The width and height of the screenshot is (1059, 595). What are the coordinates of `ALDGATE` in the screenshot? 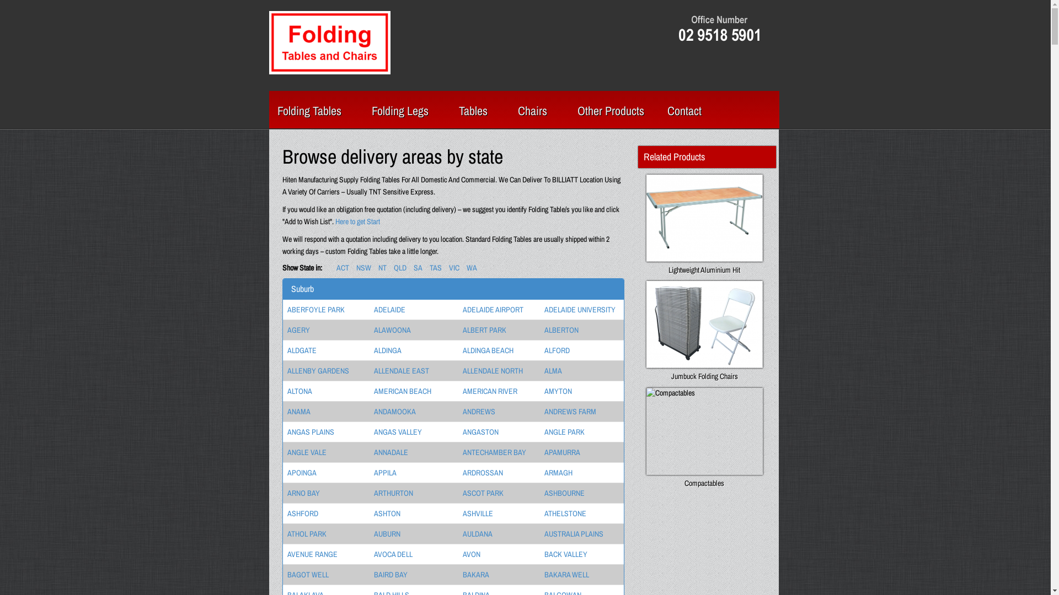 It's located at (301, 350).